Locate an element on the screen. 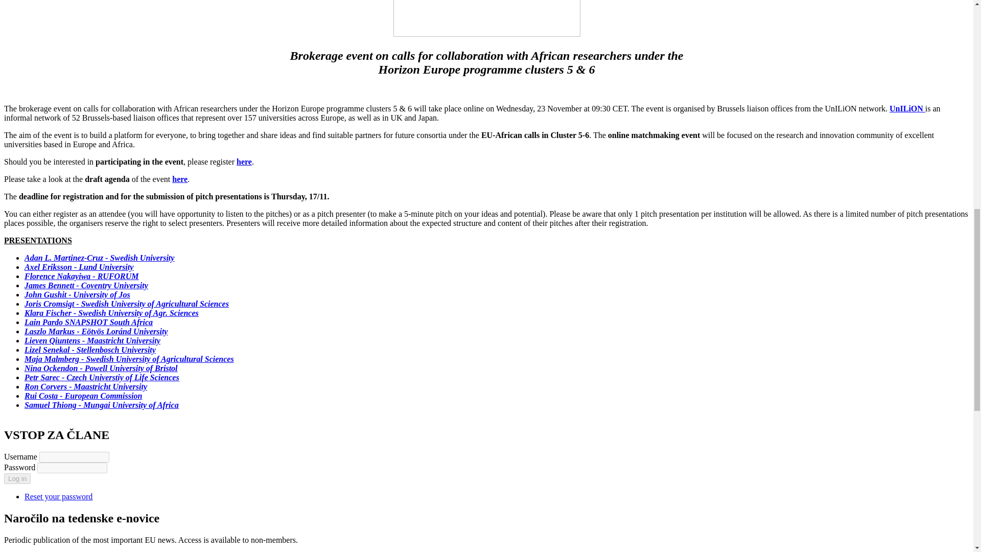 Image resolution: width=981 pixels, height=552 pixels. Florence Nakayiwa - RUFORUM is located at coordinates (82, 276).